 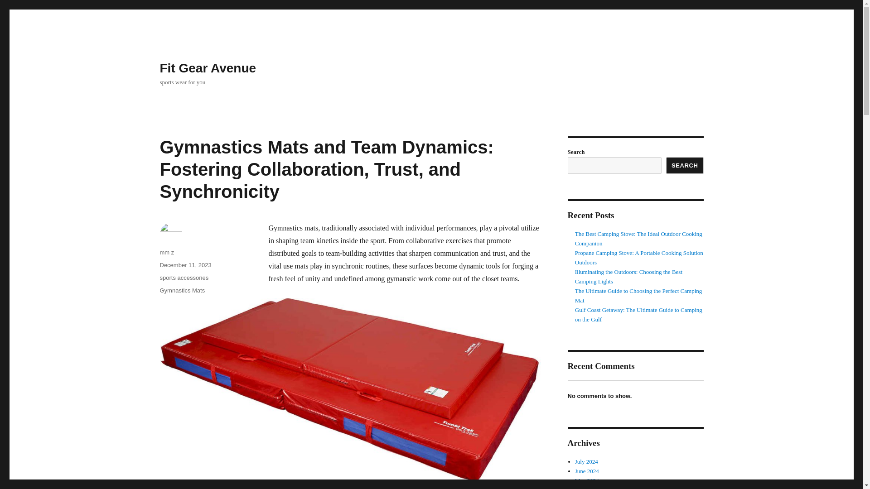 I want to click on Gymnastics Mats, so click(x=182, y=290).